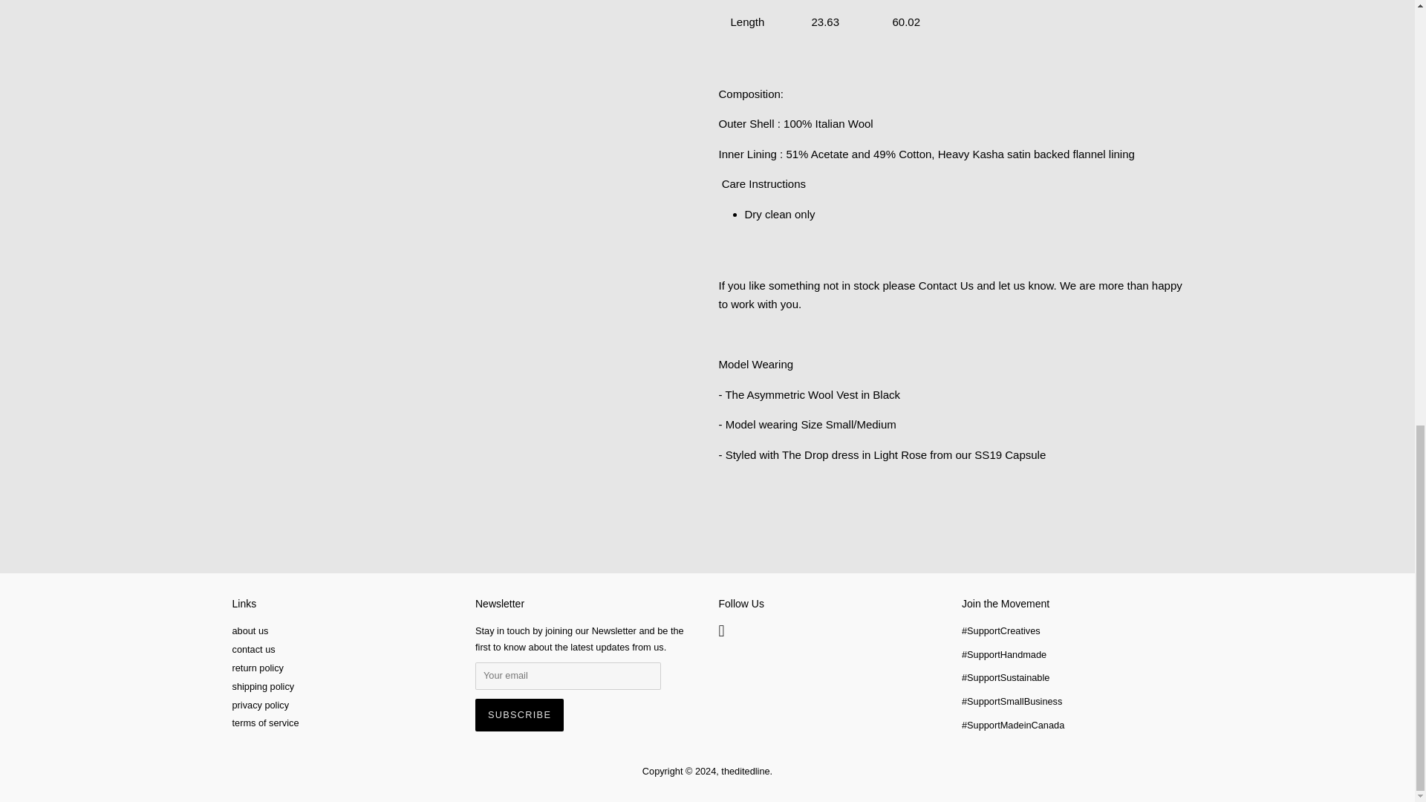  What do you see at coordinates (262, 686) in the screenshot?
I see `shipping policy` at bounding box center [262, 686].